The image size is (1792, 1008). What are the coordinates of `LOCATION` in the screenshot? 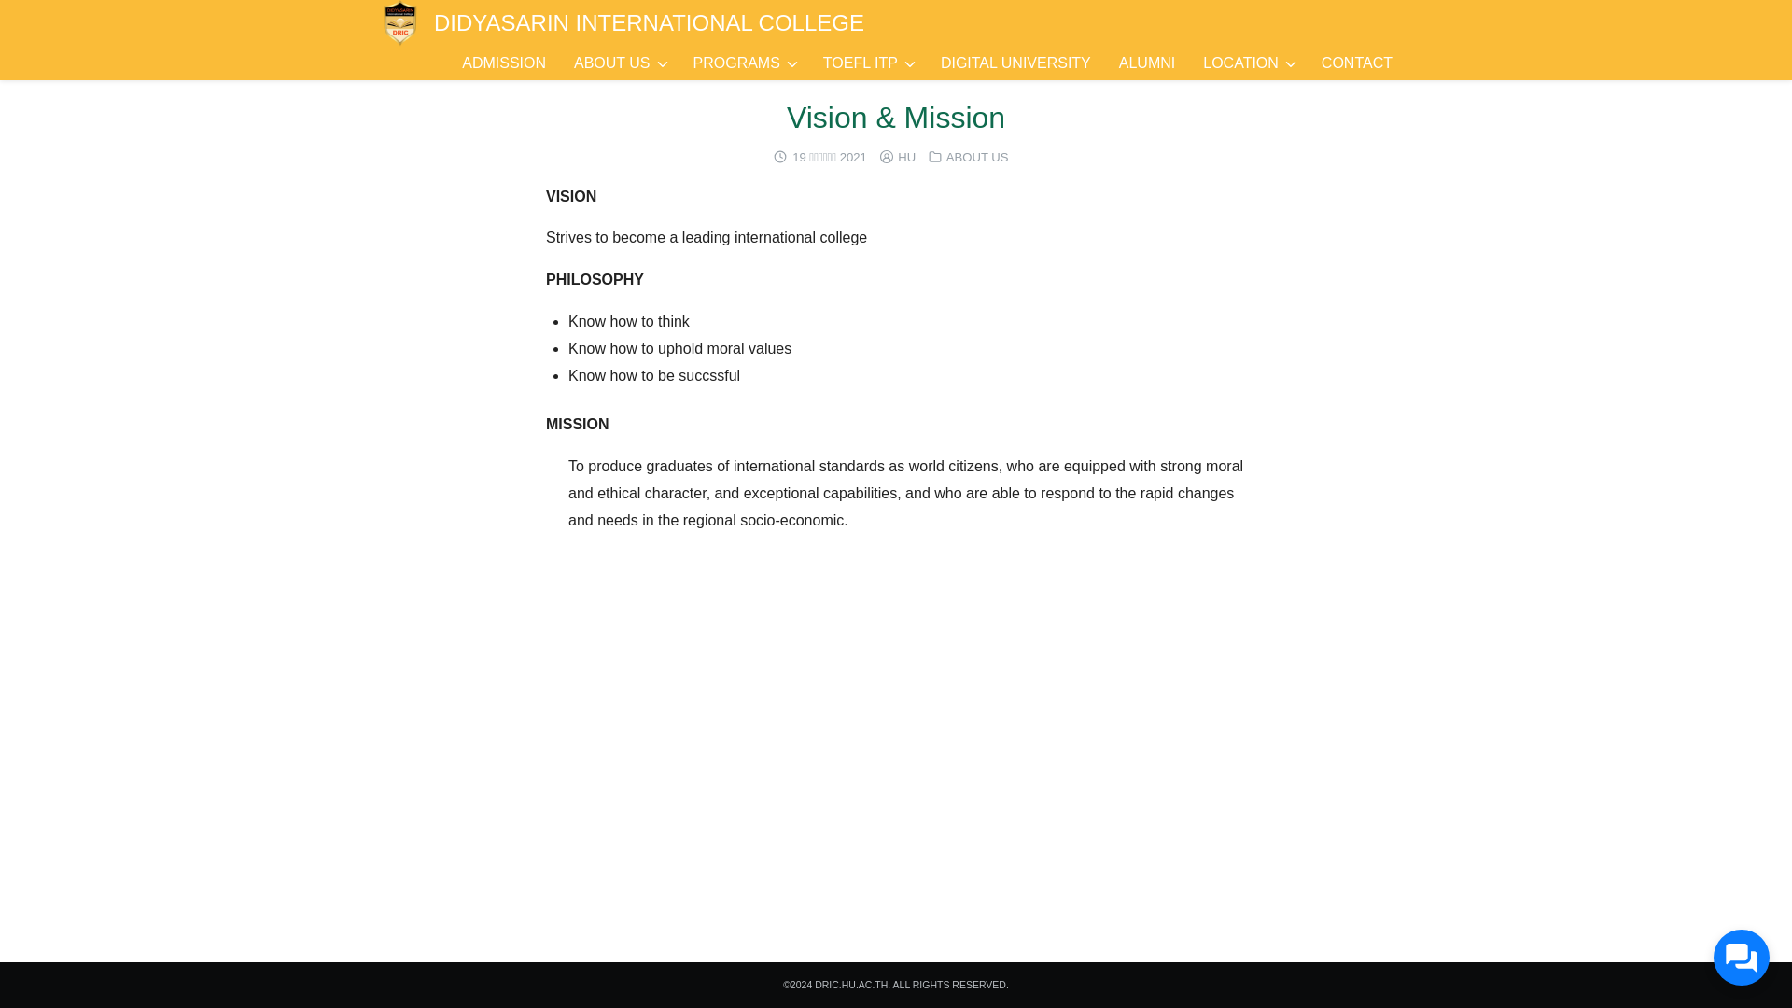 It's located at (1240, 63).